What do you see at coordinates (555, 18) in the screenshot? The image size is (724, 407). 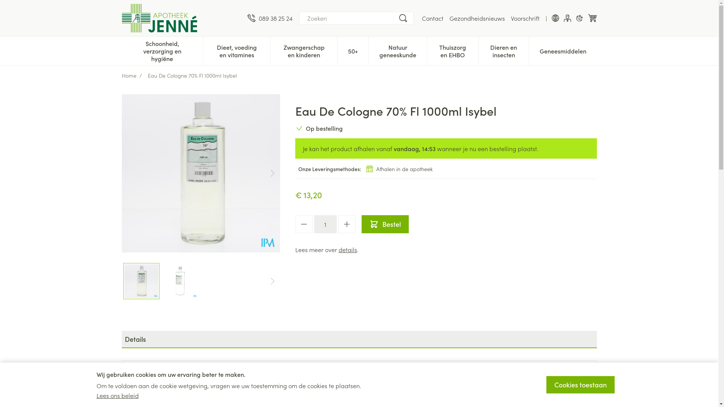 I see `Talen` at bounding box center [555, 18].